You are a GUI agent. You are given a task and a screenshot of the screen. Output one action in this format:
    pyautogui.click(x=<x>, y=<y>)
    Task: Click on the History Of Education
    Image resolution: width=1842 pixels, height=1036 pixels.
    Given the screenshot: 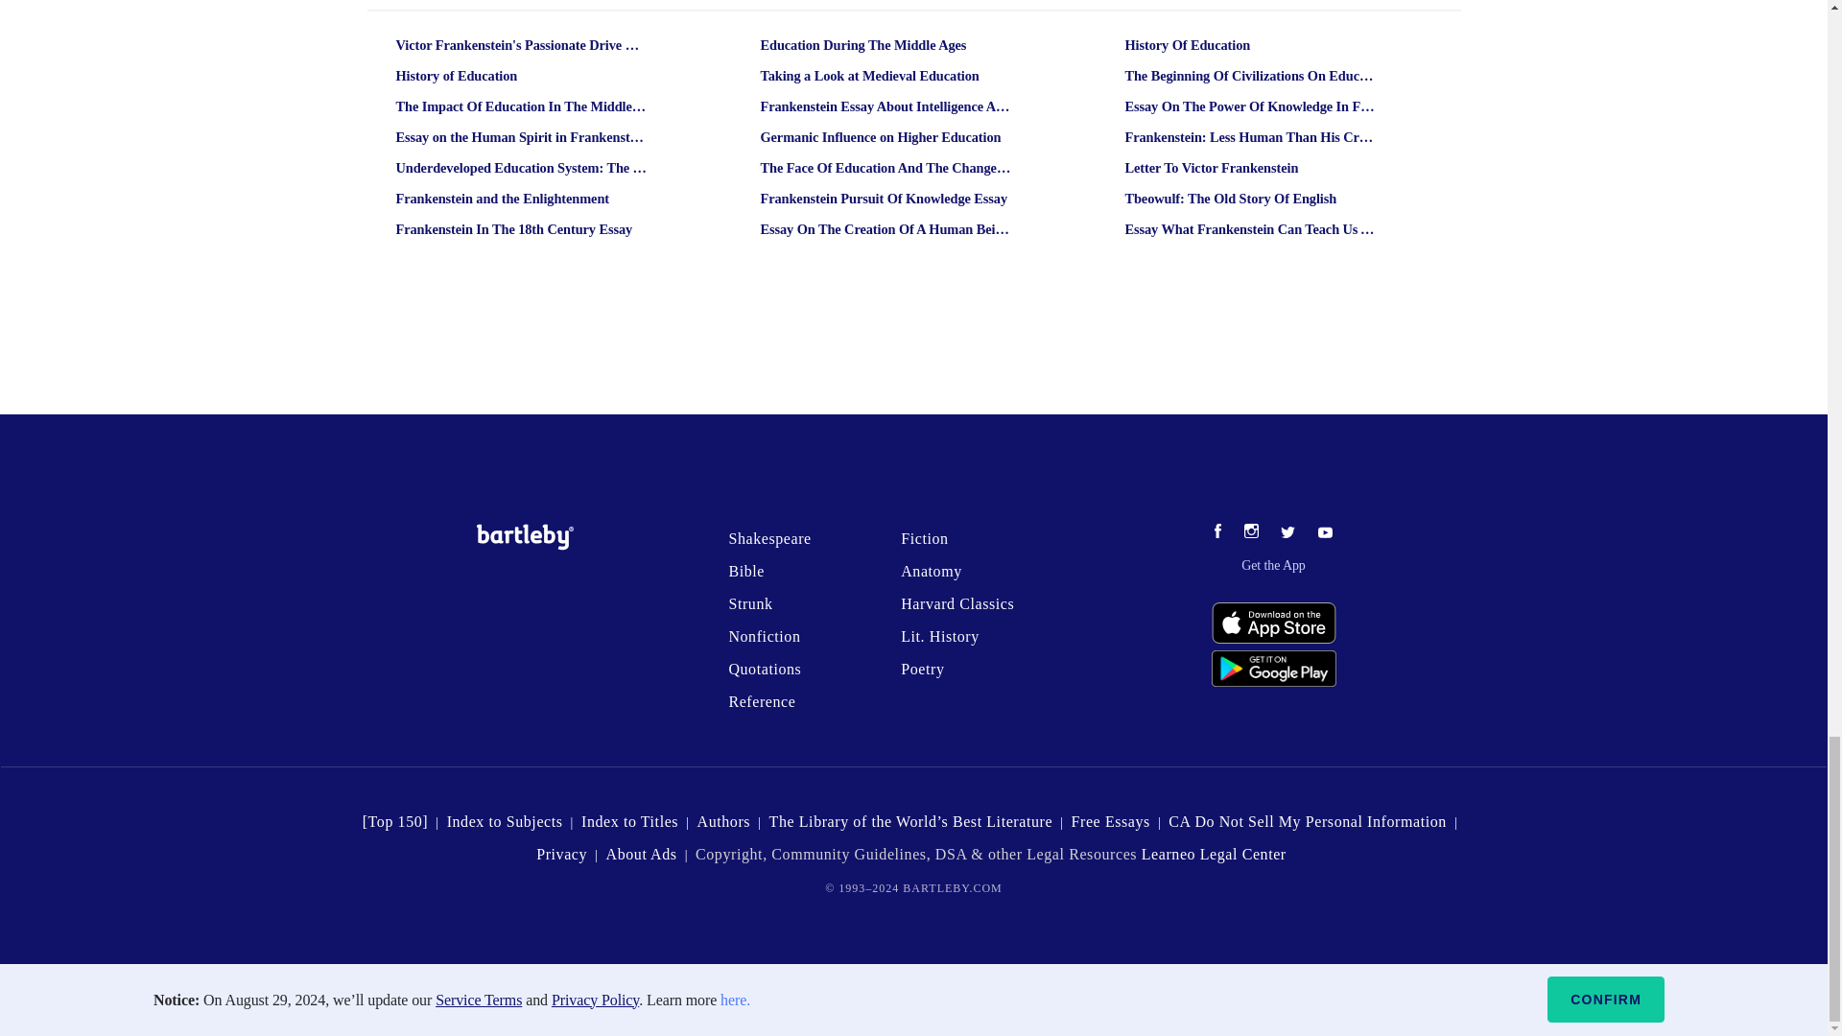 What is the action you would take?
    pyautogui.click(x=1250, y=45)
    